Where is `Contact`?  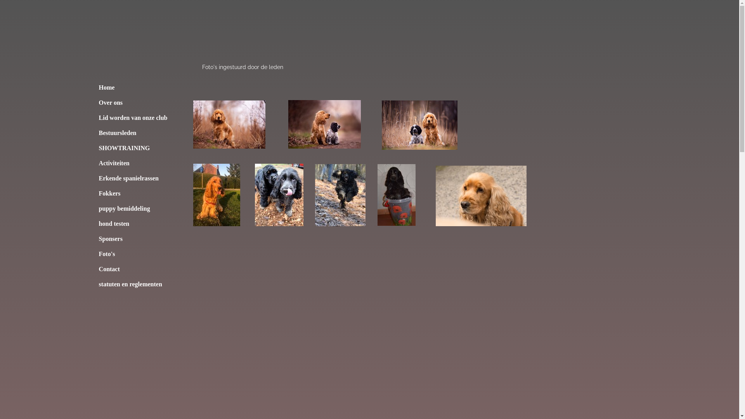 Contact is located at coordinates (133, 269).